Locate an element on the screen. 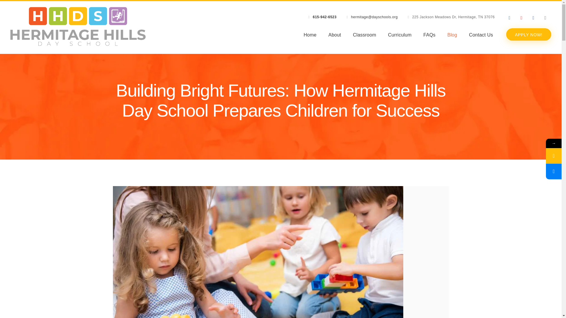 Image resolution: width=566 pixels, height=318 pixels. Classroom is located at coordinates (364, 35).